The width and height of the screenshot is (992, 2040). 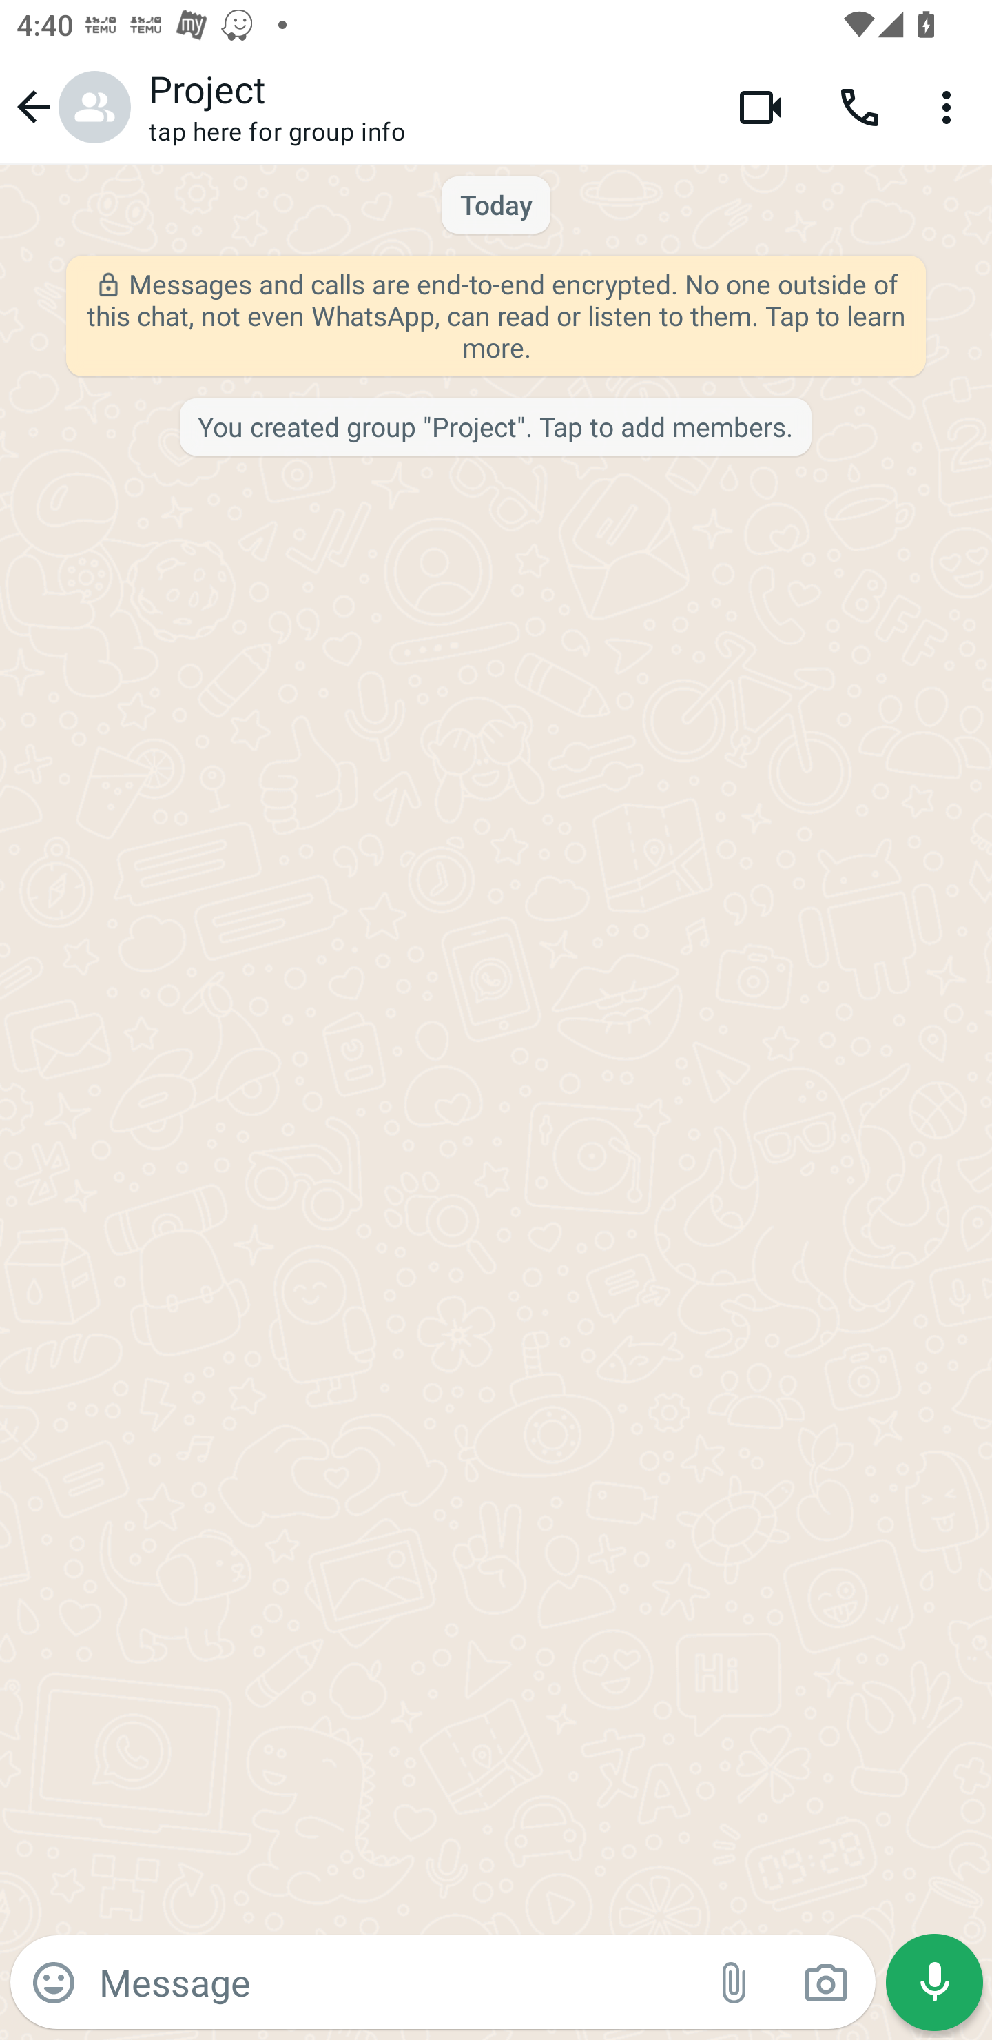 I want to click on Attach, so click(x=734, y=1983).